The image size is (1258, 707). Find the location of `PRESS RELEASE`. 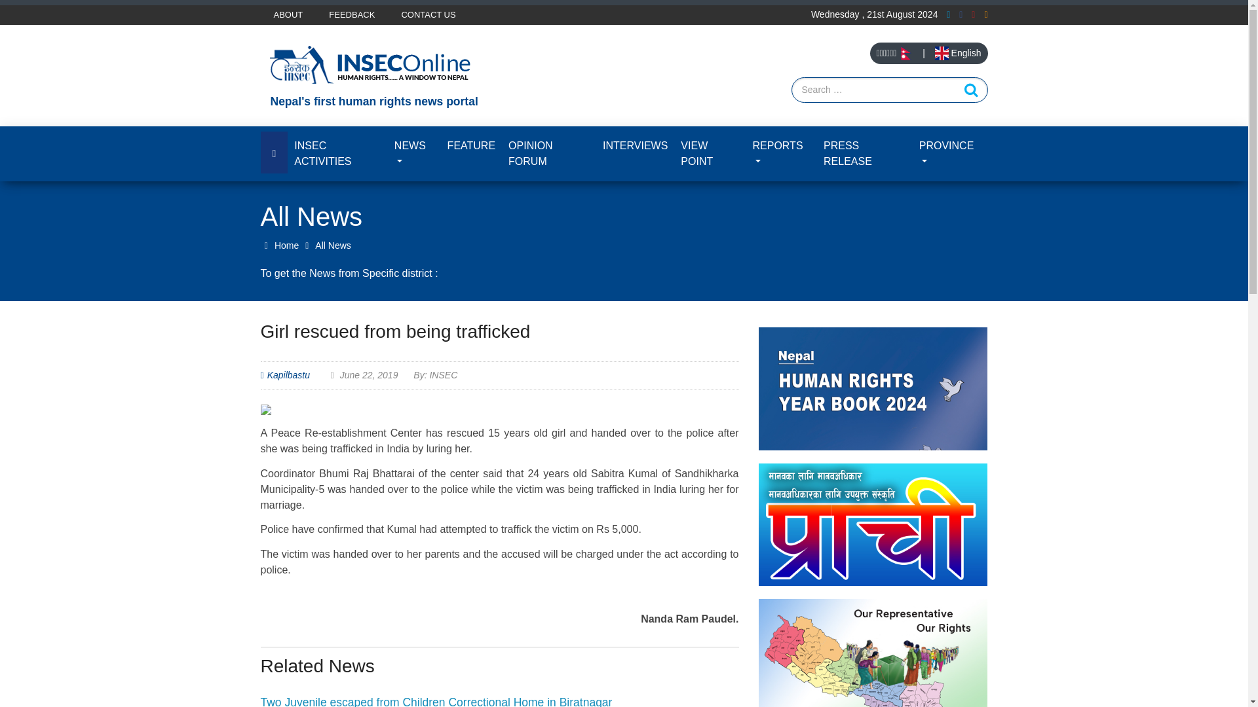

PRESS RELEASE is located at coordinates (865, 153).